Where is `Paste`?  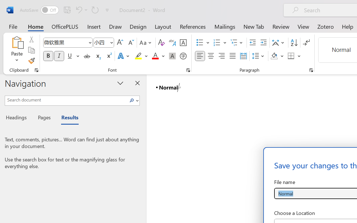
Paste is located at coordinates (17, 50).